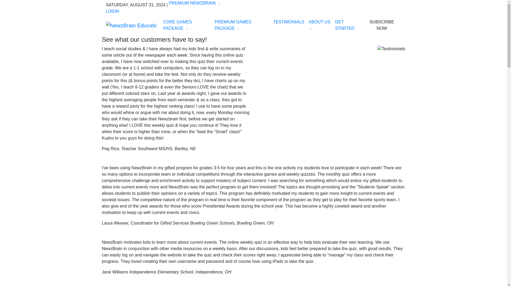 This screenshot has height=287, width=511. What do you see at coordinates (289, 22) in the screenshot?
I see `TESTIMONIALS` at bounding box center [289, 22].